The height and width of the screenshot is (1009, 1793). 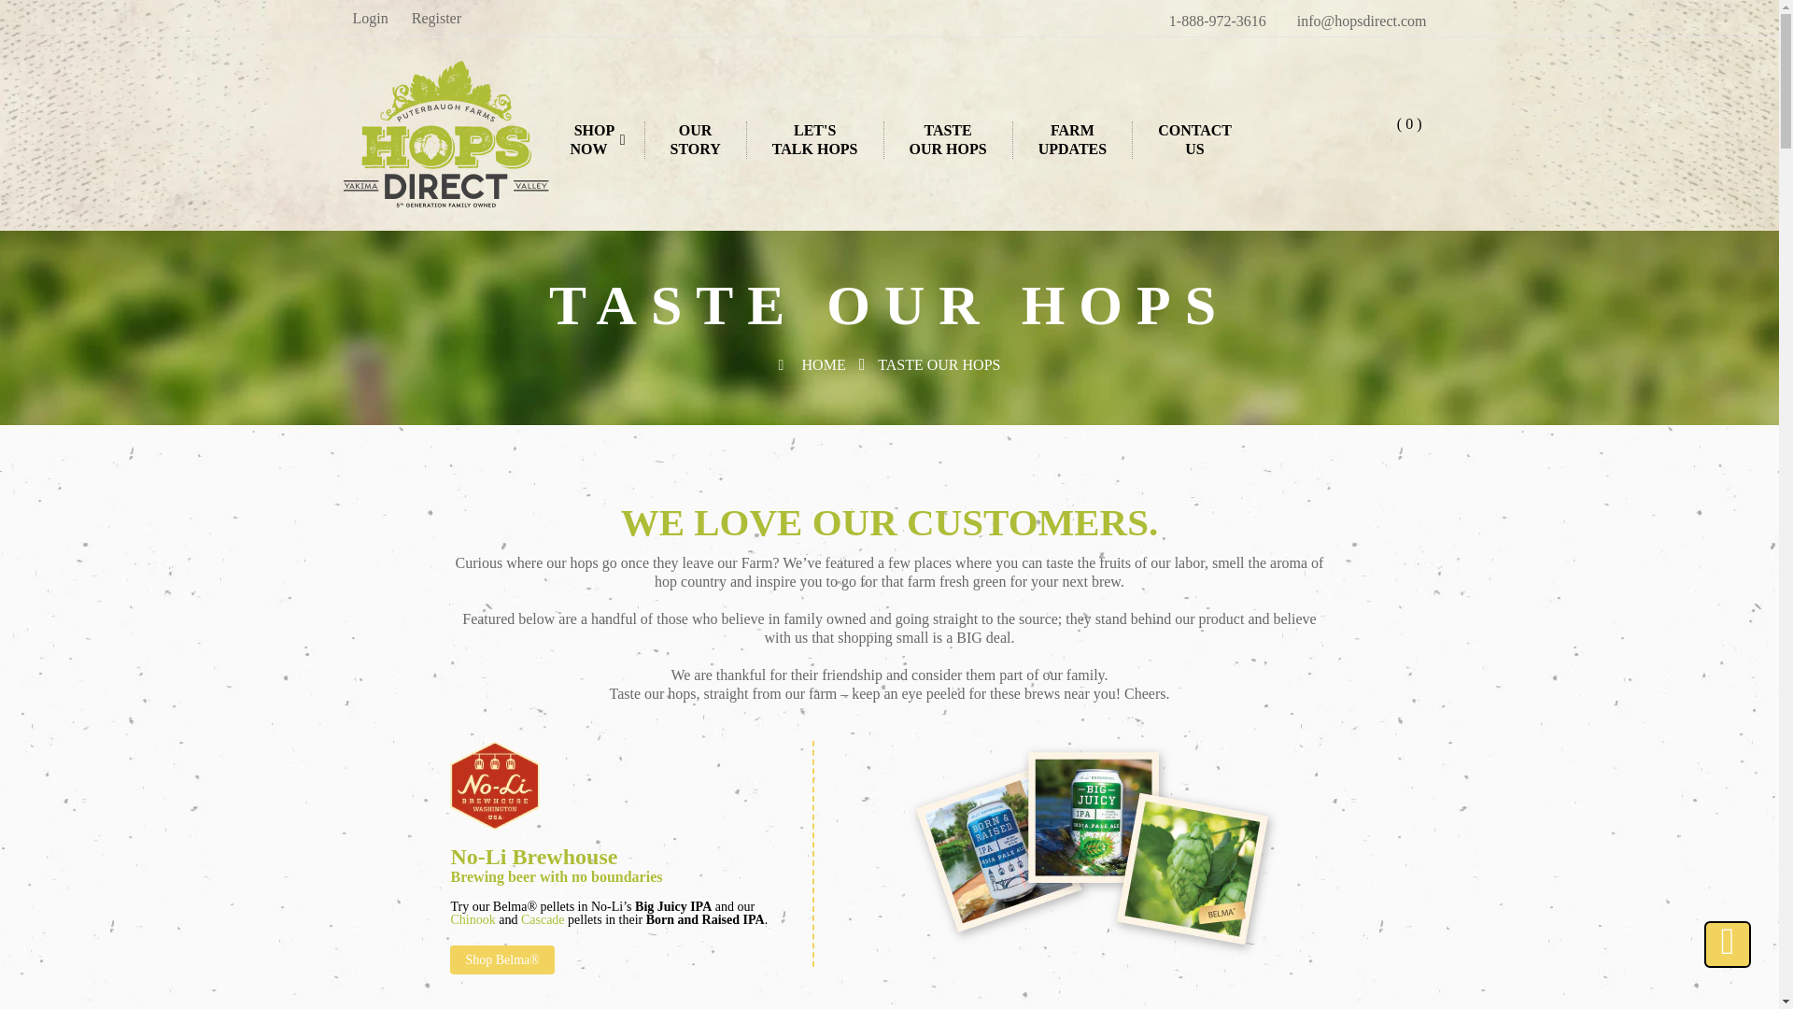 I want to click on Log in, so click(x=436, y=18).